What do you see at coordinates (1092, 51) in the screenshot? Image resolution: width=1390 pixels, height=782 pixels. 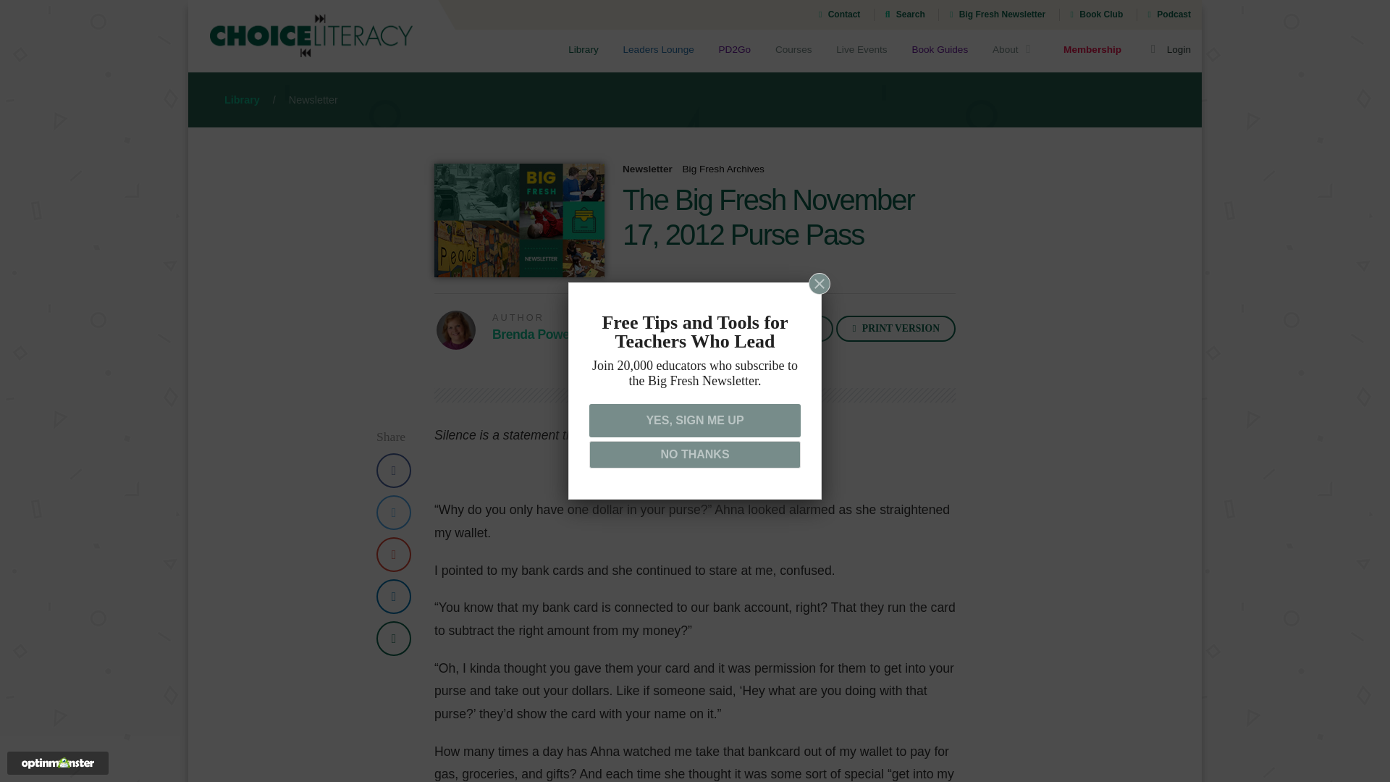 I see `Membership` at bounding box center [1092, 51].